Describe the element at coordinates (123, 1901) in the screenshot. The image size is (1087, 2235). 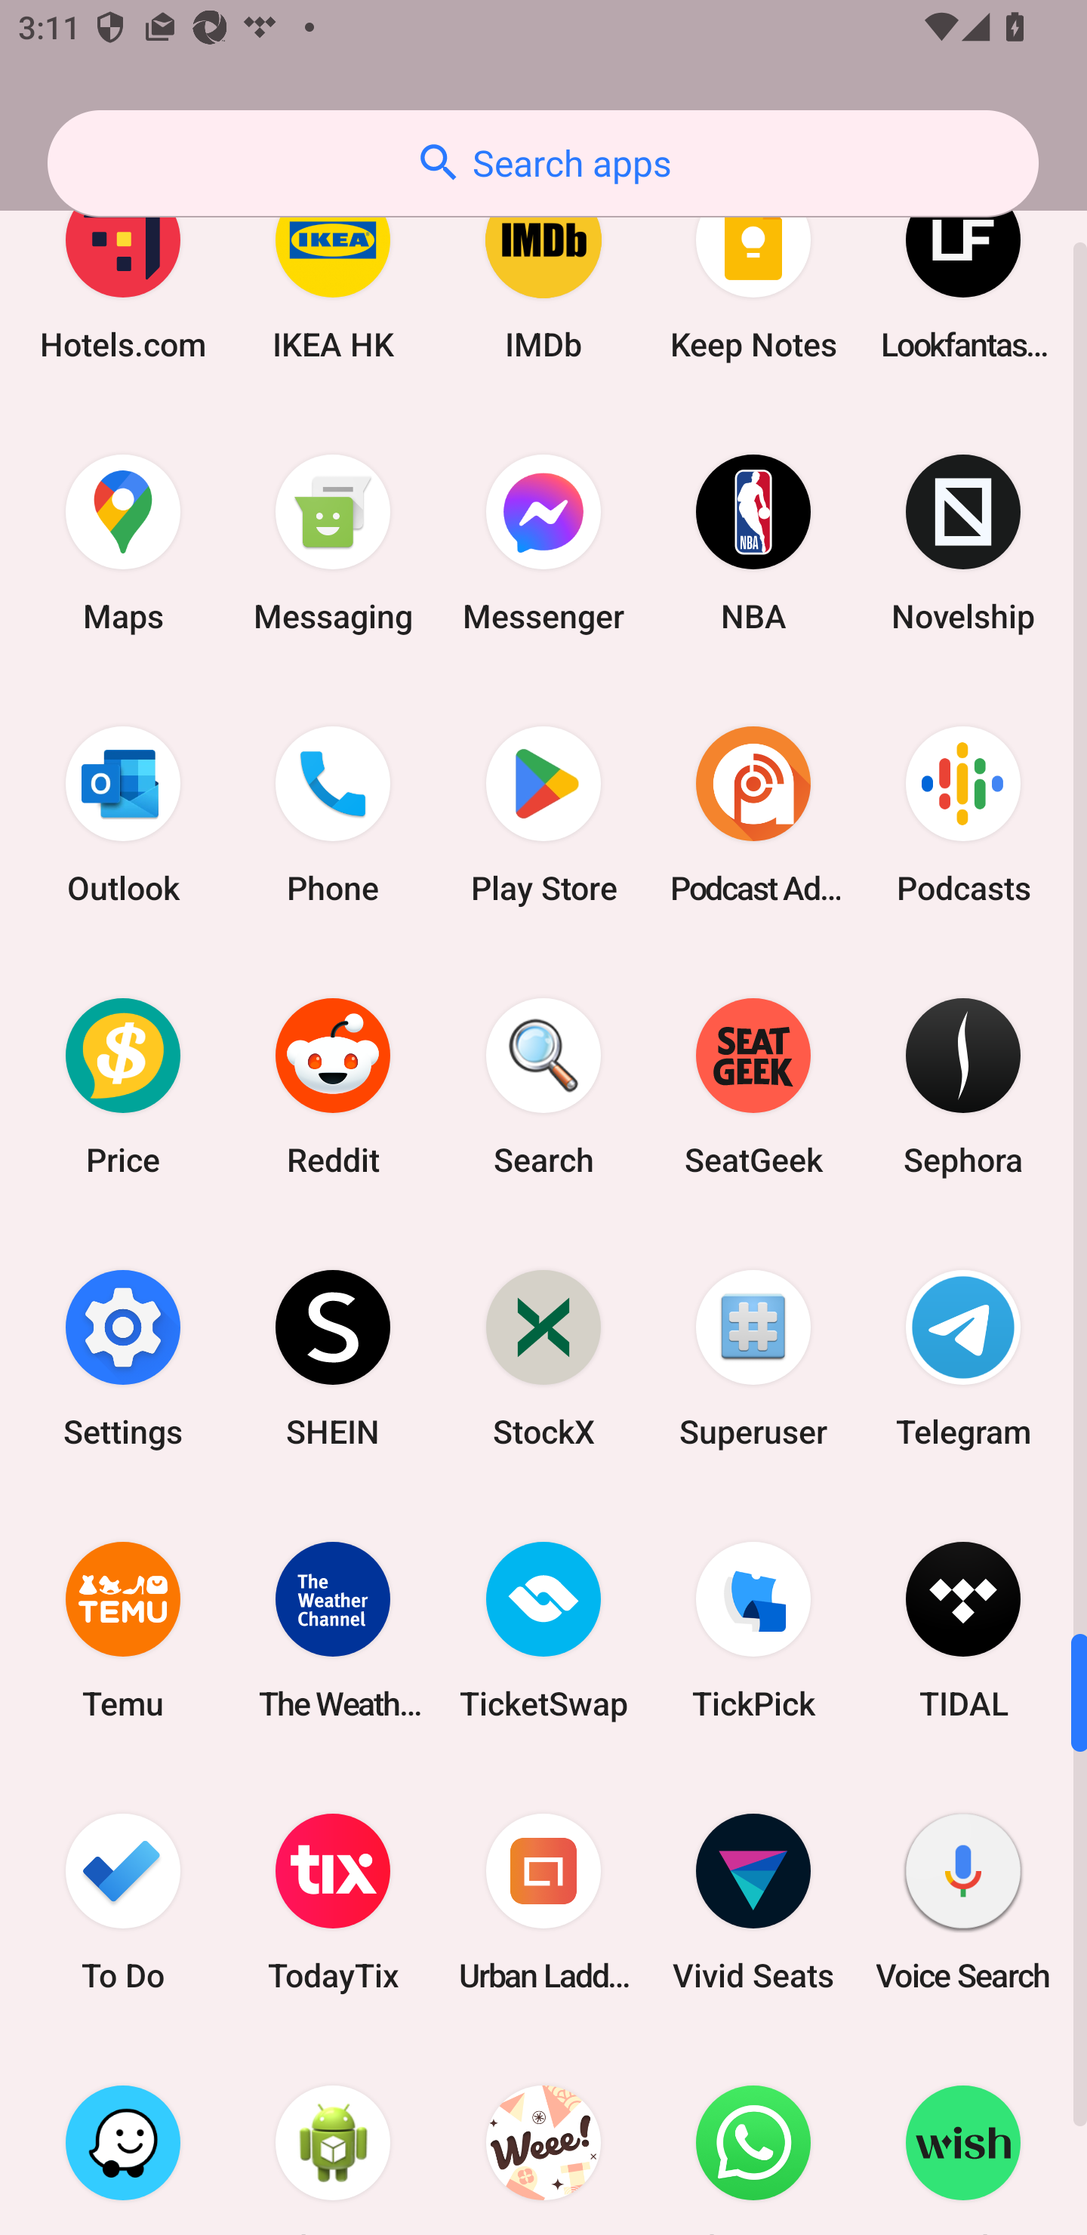
I see `To Do` at that location.